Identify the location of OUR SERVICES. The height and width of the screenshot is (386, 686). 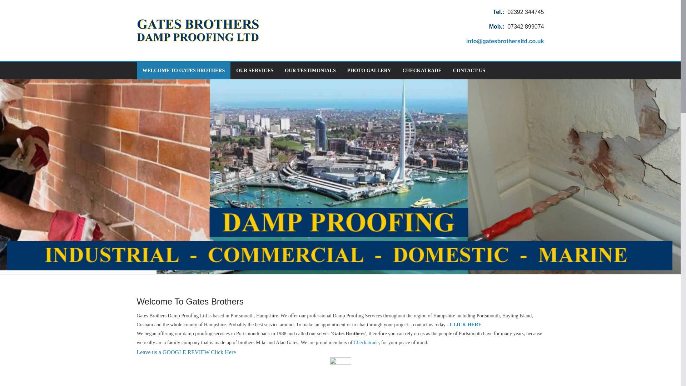
(254, 70).